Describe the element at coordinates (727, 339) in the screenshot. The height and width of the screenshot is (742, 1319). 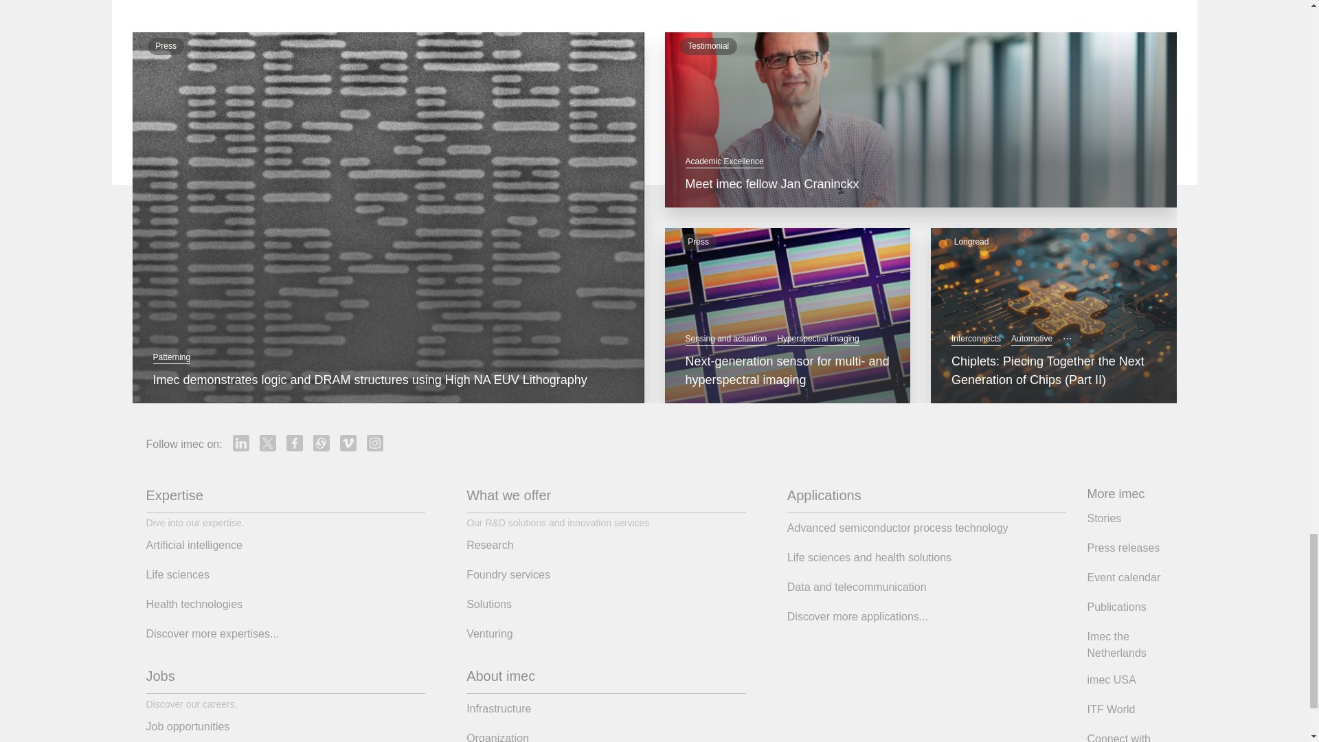
I see `Sensing and actuation` at that location.